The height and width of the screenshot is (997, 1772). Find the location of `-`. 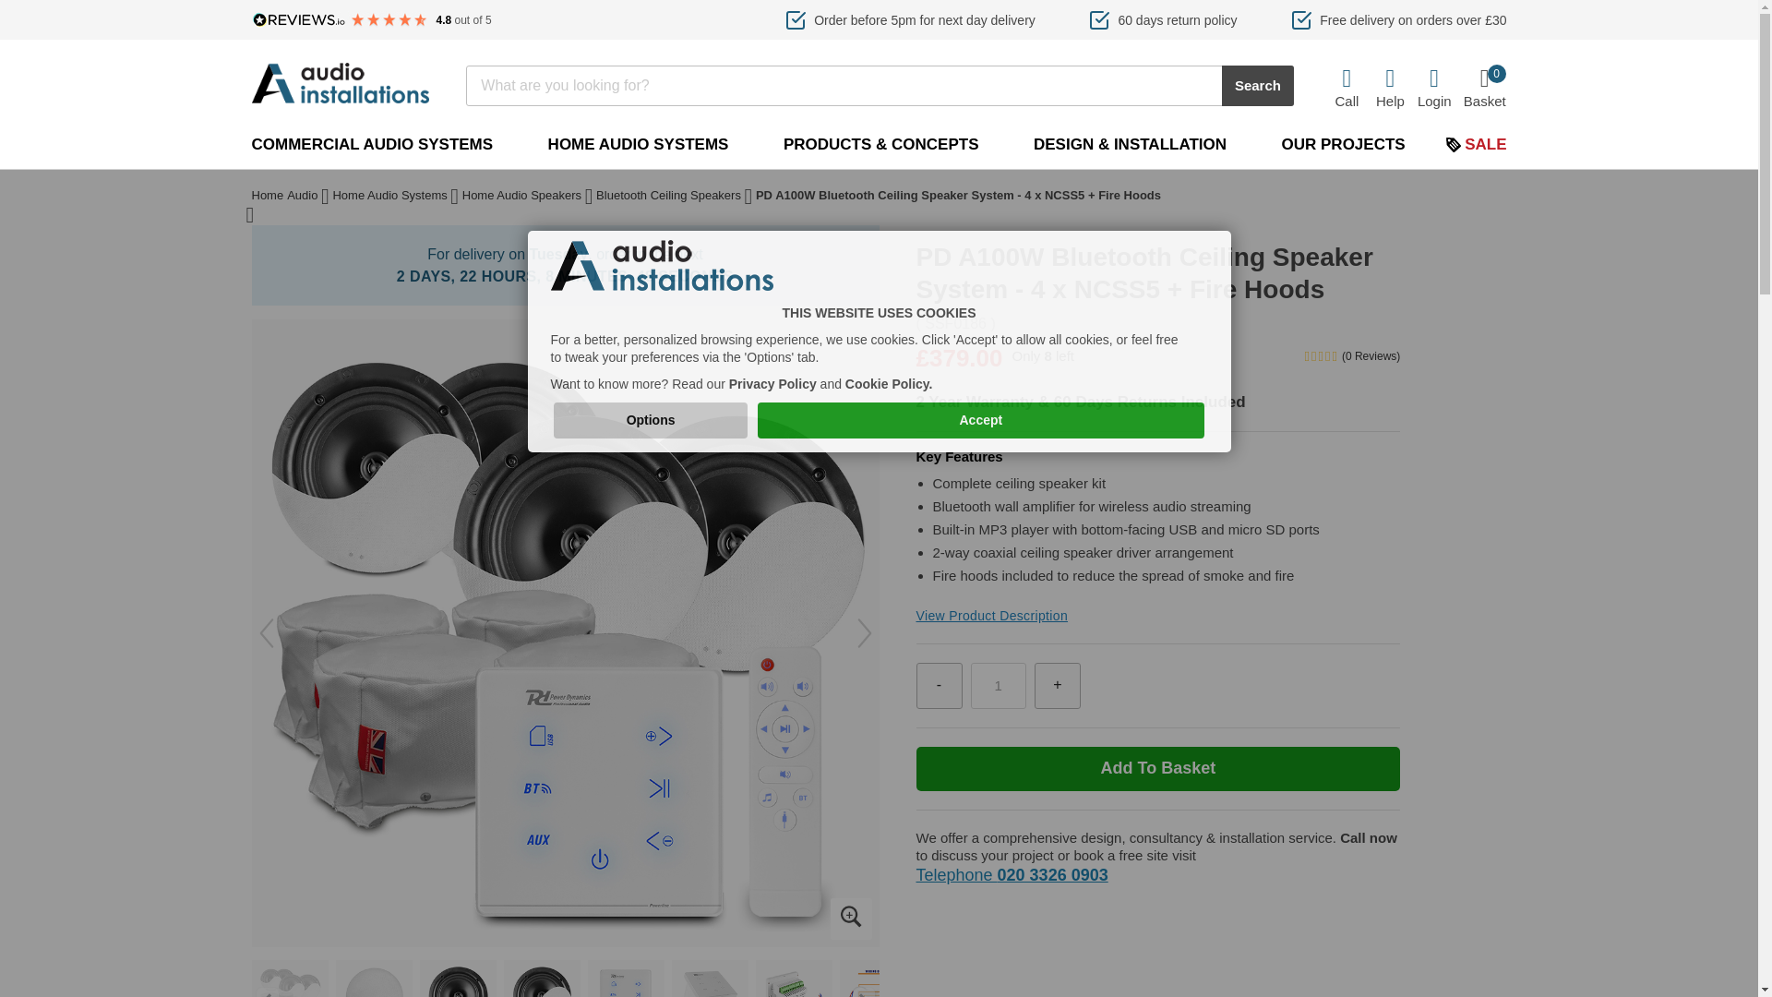

- is located at coordinates (939, 685).